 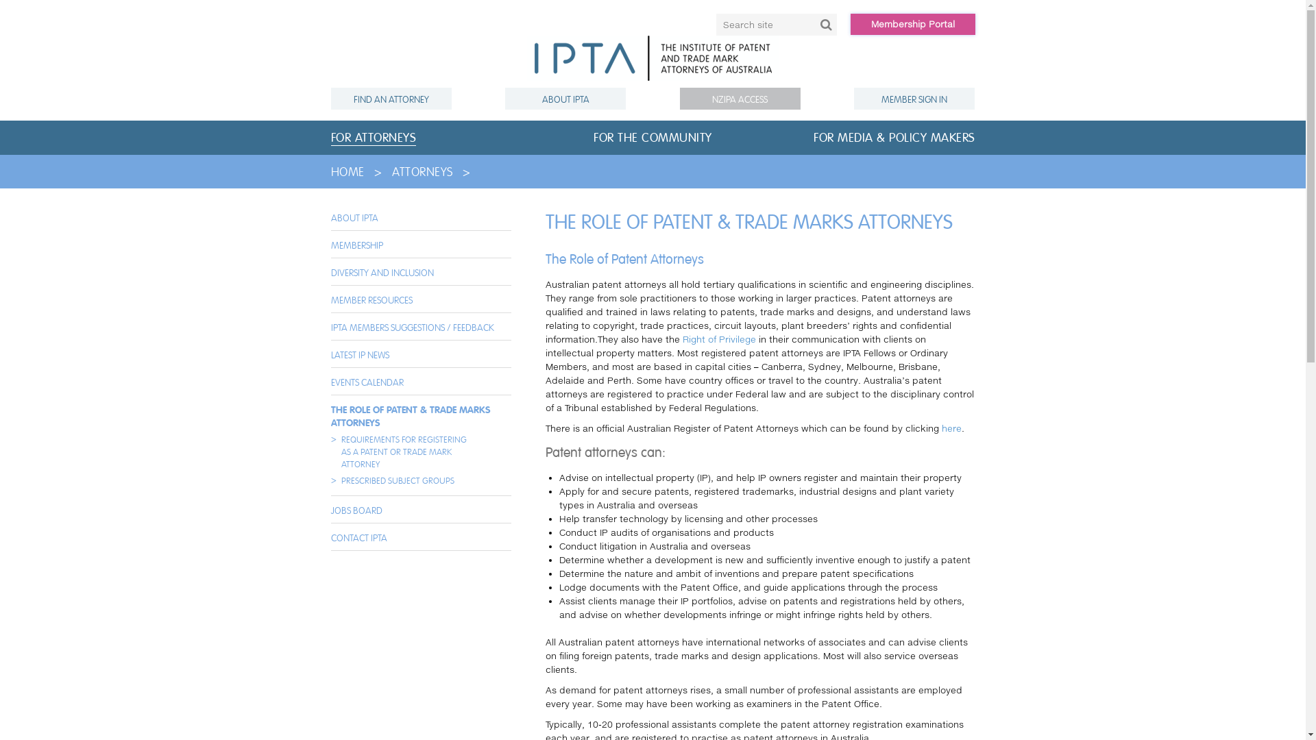 I want to click on MEMBER SIGN IN, so click(x=914, y=99).